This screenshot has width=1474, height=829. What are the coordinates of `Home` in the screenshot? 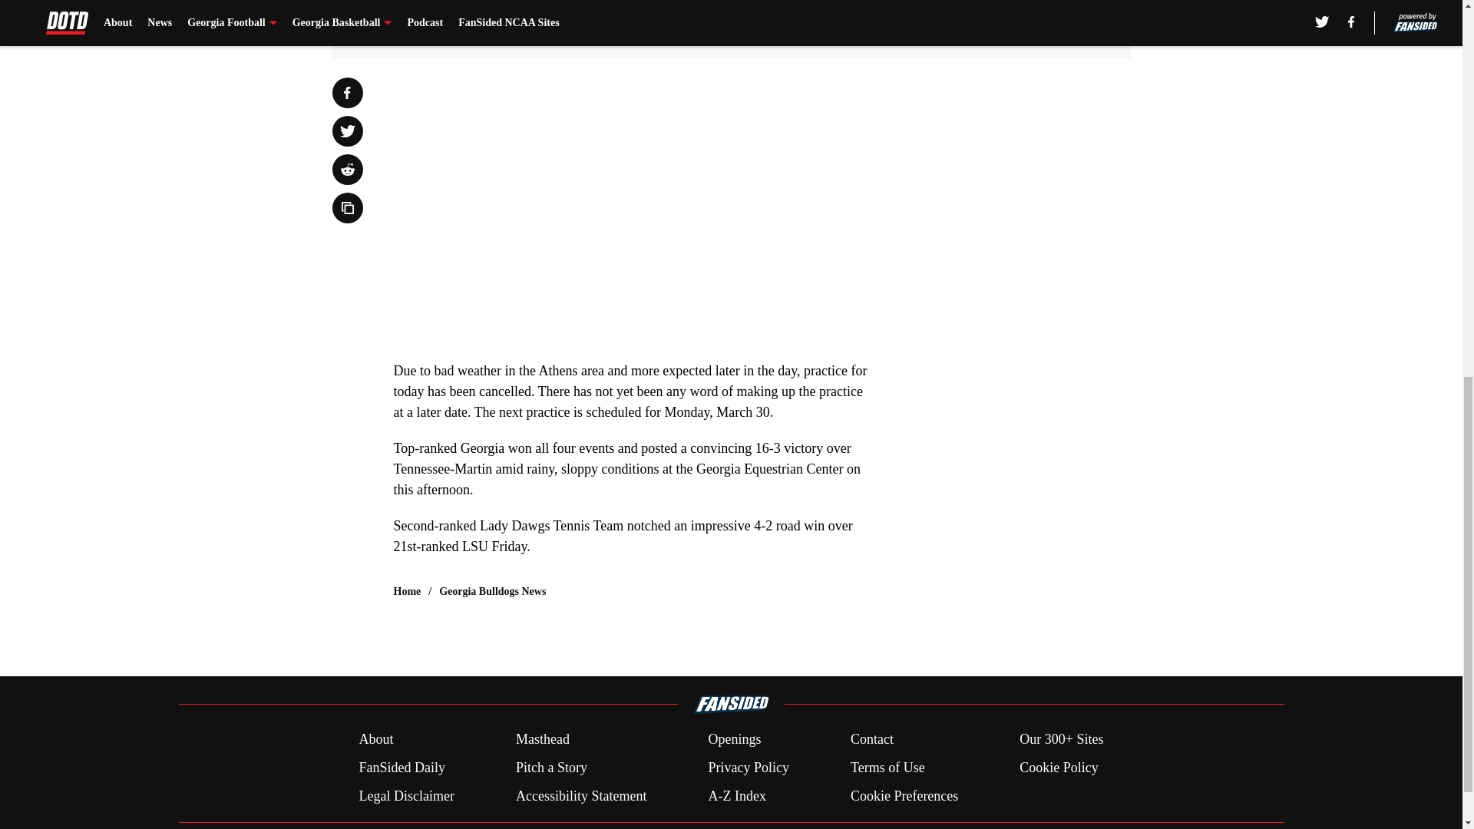 It's located at (407, 591).